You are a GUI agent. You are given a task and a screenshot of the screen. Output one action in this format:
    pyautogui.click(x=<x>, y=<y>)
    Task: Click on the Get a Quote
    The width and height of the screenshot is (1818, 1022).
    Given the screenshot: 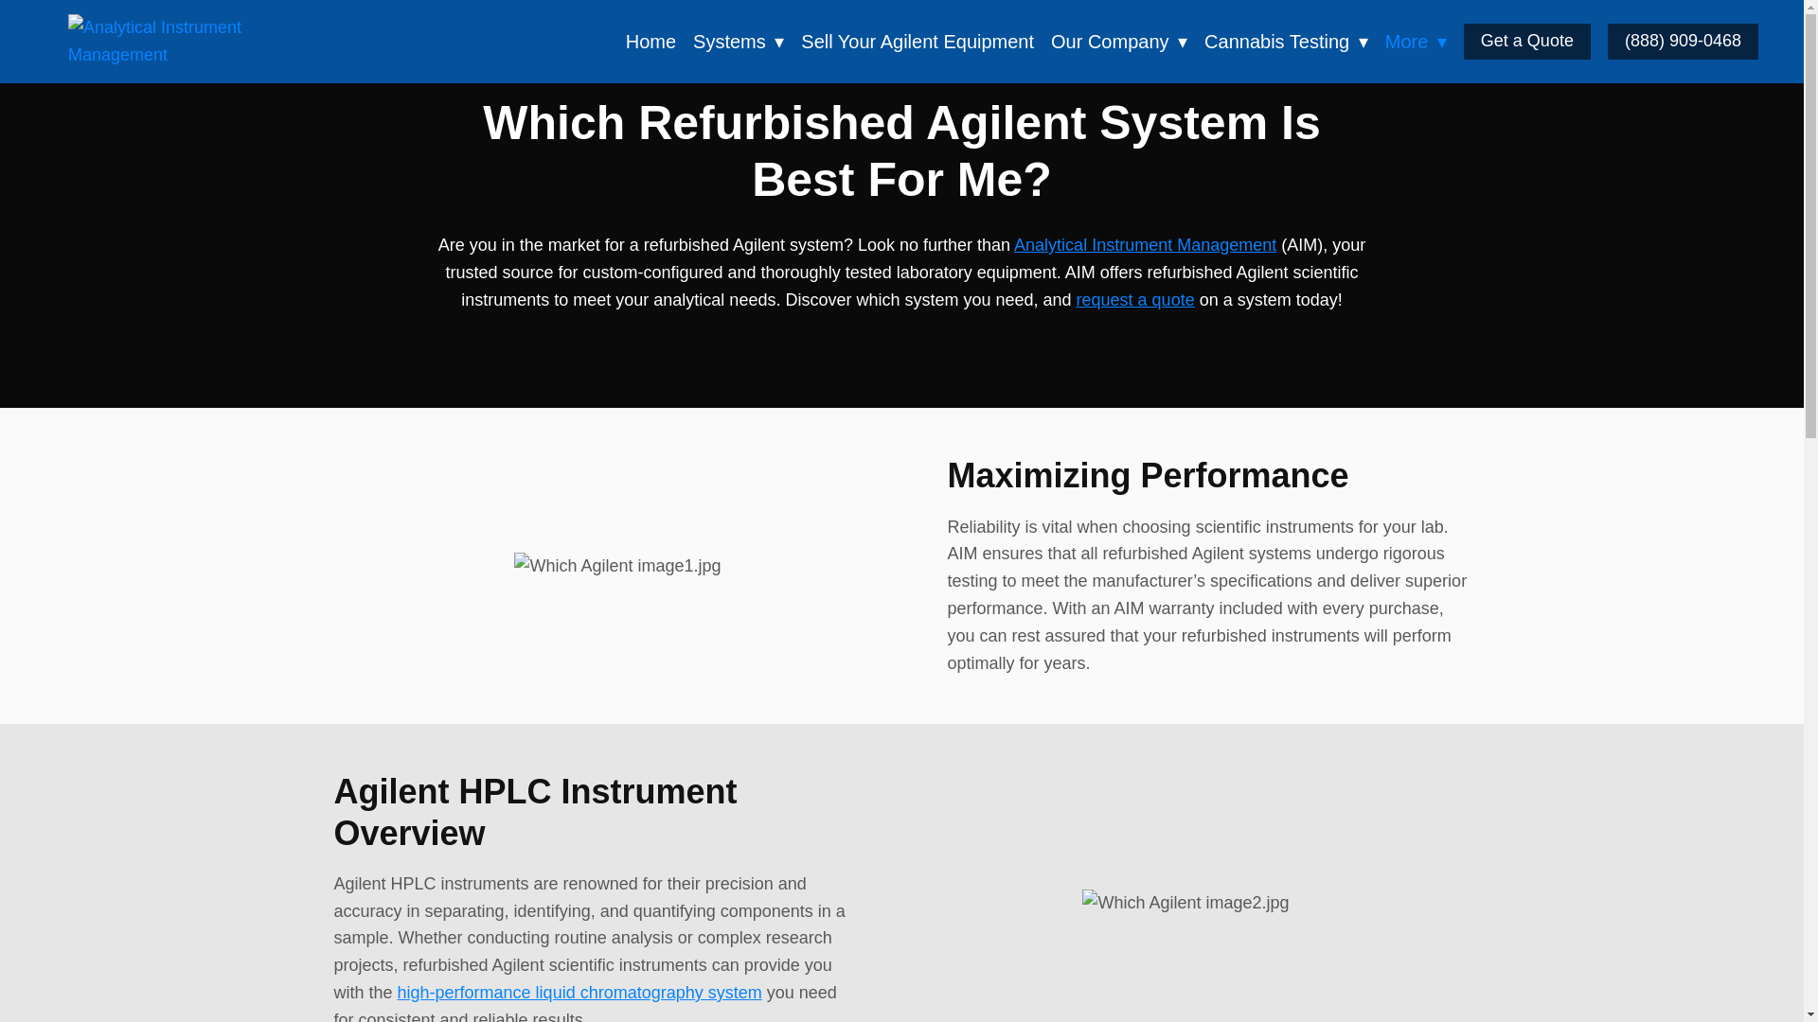 What is the action you would take?
    pyautogui.click(x=1526, y=41)
    